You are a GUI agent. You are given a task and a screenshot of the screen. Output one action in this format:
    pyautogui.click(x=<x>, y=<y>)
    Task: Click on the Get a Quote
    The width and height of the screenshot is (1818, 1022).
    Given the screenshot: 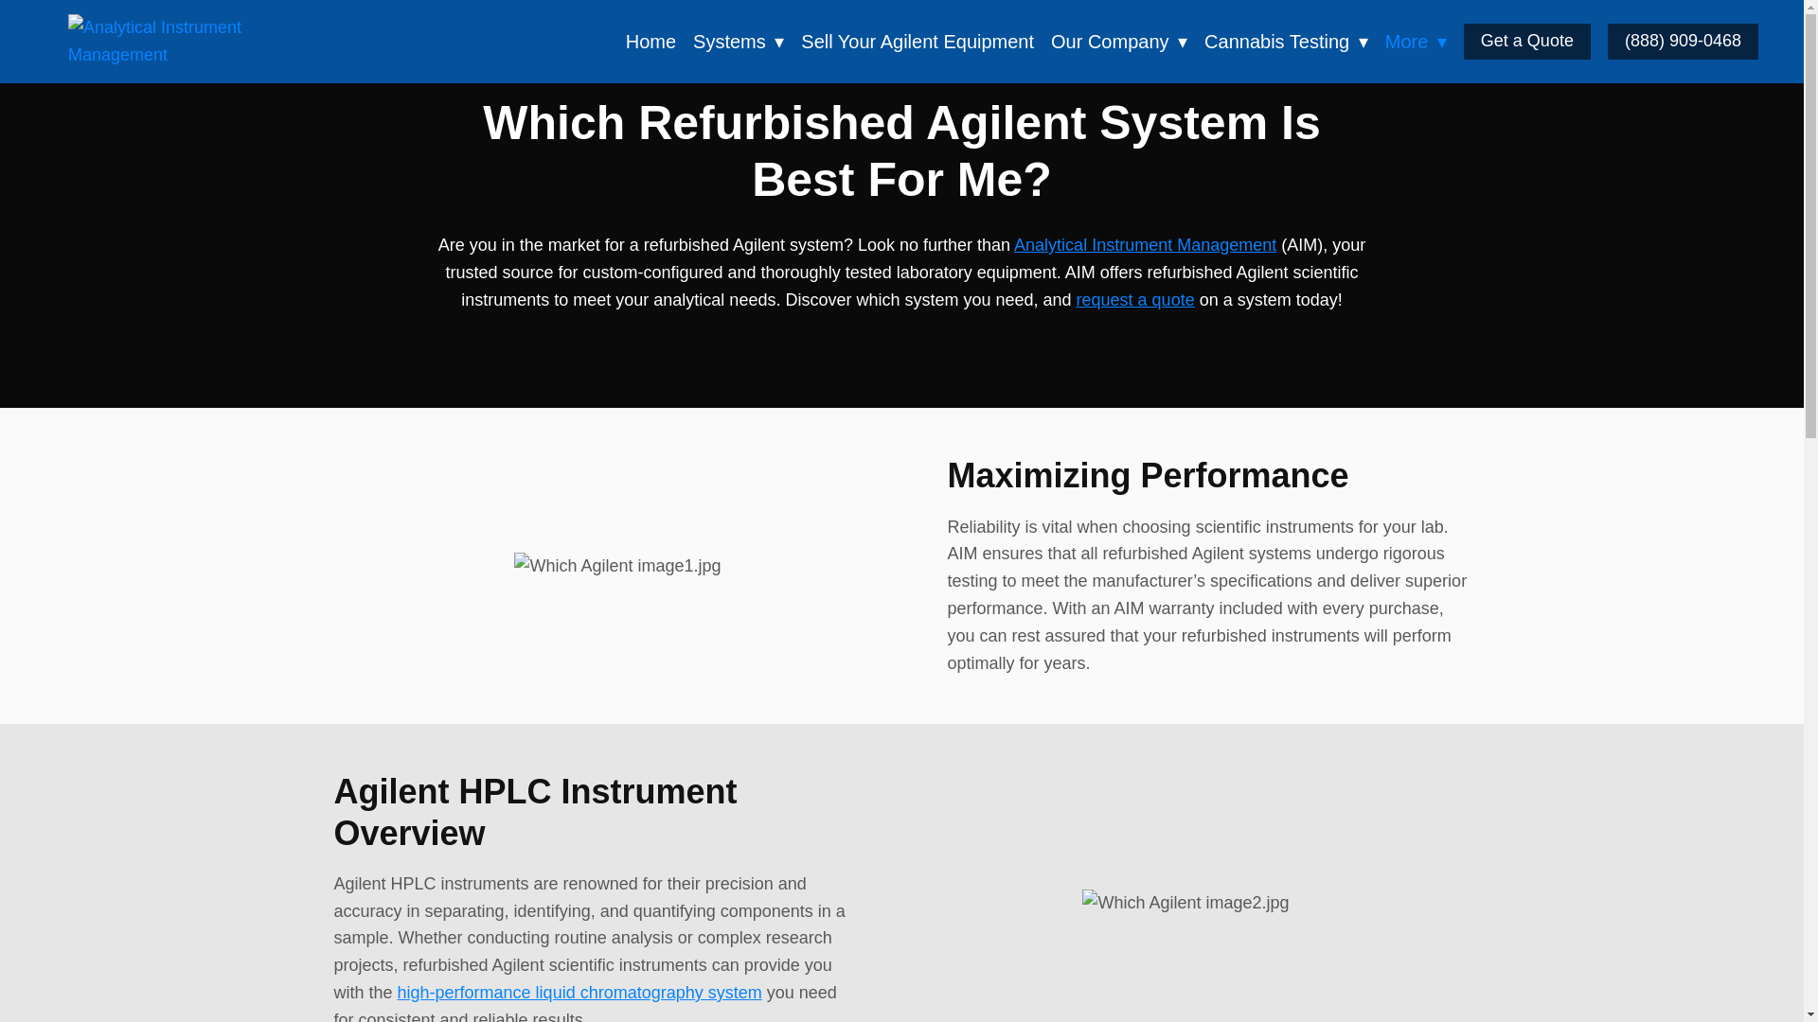 What is the action you would take?
    pyautogui.click(x=1526, y=41)
    